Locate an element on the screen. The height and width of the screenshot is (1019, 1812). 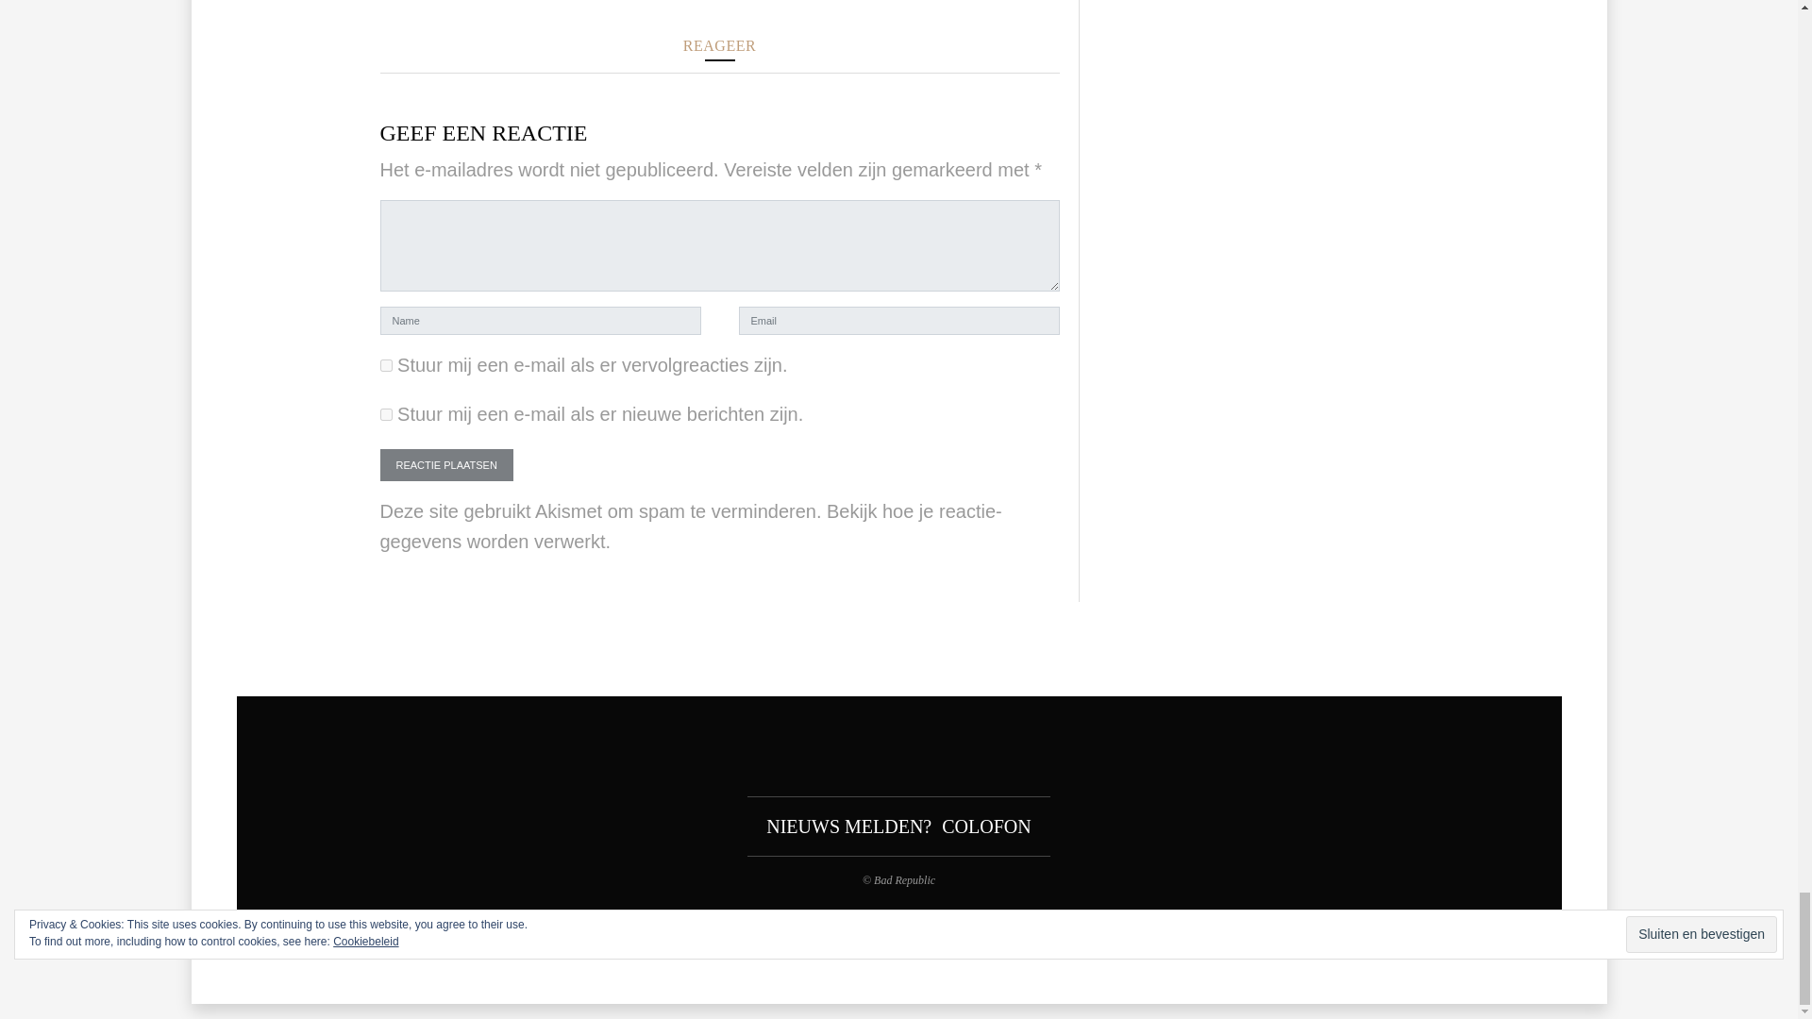
subscribe is located at coordinates (385, 415).